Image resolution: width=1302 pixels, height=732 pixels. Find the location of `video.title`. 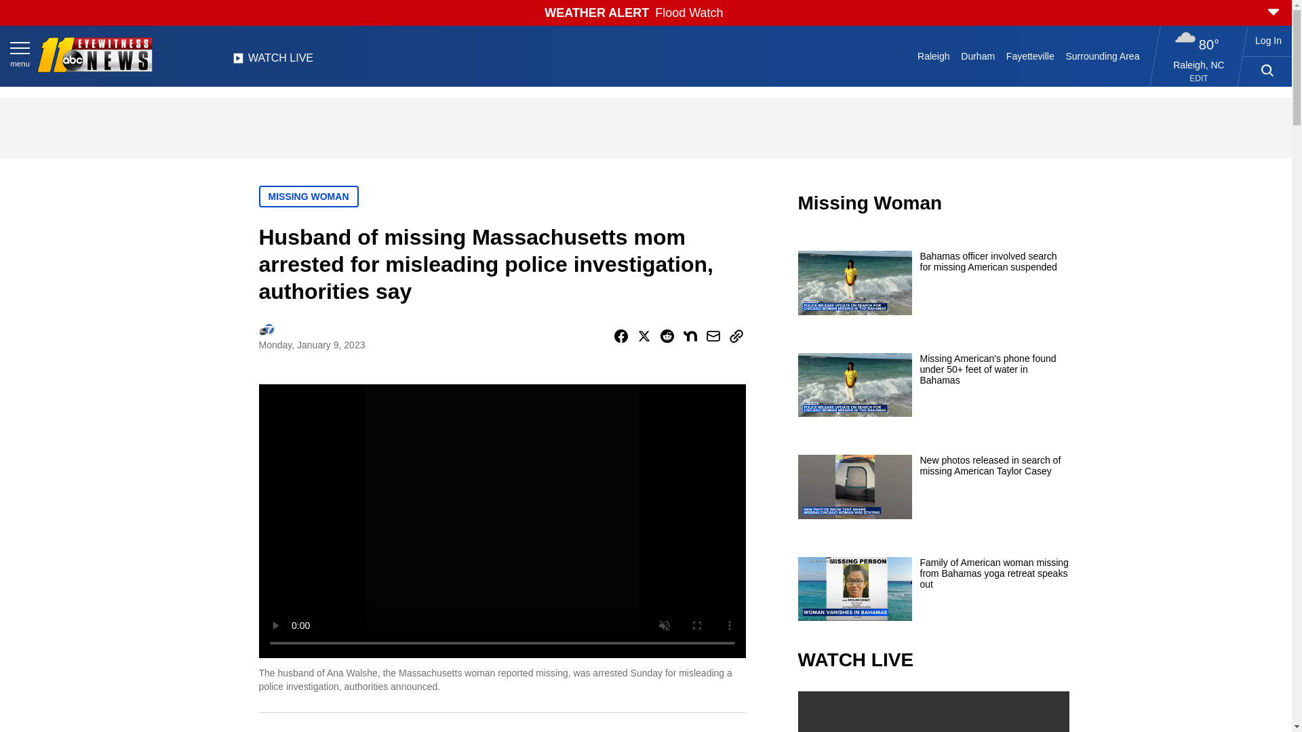

video.title is located at coordinates (933, 712).